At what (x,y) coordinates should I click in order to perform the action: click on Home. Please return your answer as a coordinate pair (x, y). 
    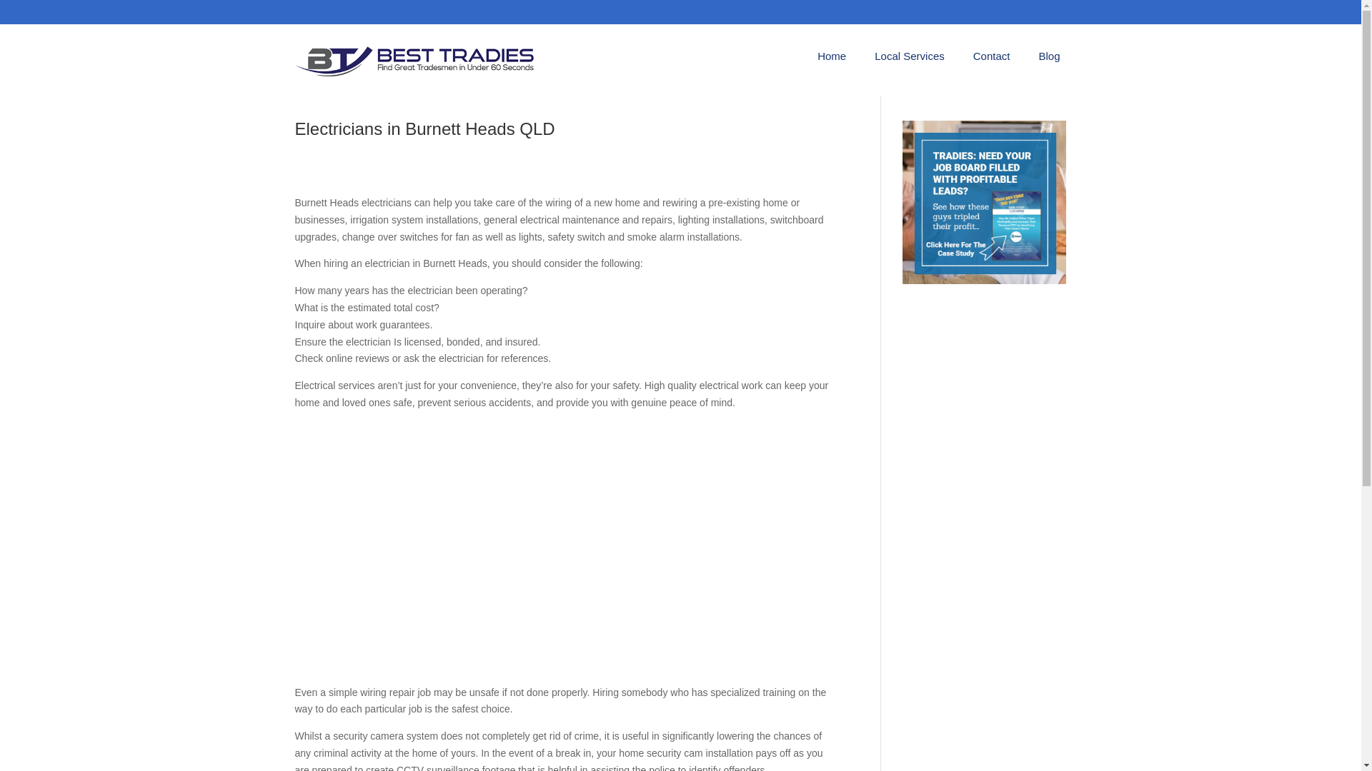
    Looking at the image, I should click on (832, 59).